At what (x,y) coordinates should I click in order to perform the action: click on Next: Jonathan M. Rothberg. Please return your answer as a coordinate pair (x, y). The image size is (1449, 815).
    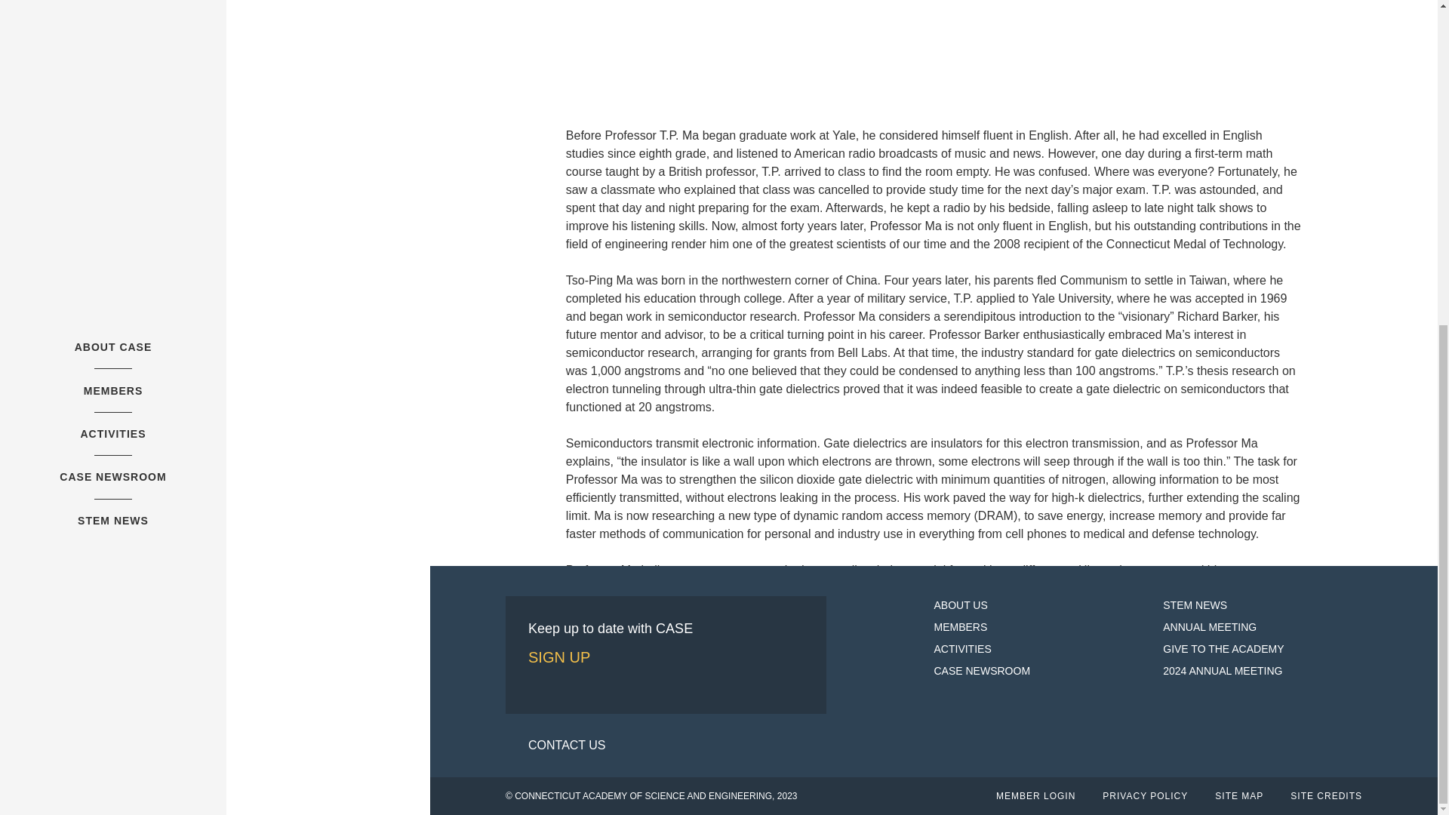
    Looking at the image, I should click on (1217, 743).